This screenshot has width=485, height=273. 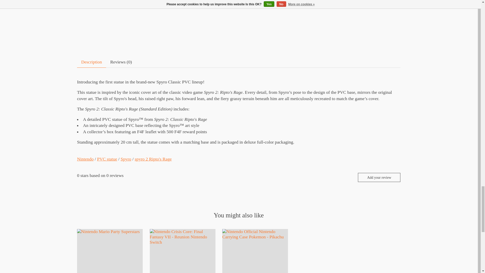 What do you see at coordinates (107, 159) in the screenshot?
I see `PVC statue` at bounding box center [107, 159].